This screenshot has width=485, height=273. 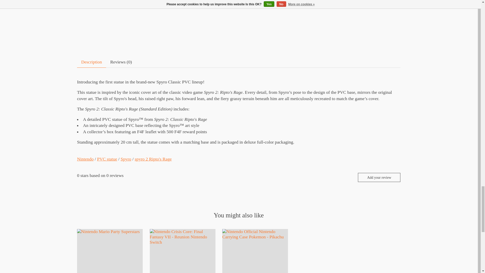 What do you see at coordinates (107, 159) in the screenshot?
I see `PVC statue` at bounding box center [107, 159].